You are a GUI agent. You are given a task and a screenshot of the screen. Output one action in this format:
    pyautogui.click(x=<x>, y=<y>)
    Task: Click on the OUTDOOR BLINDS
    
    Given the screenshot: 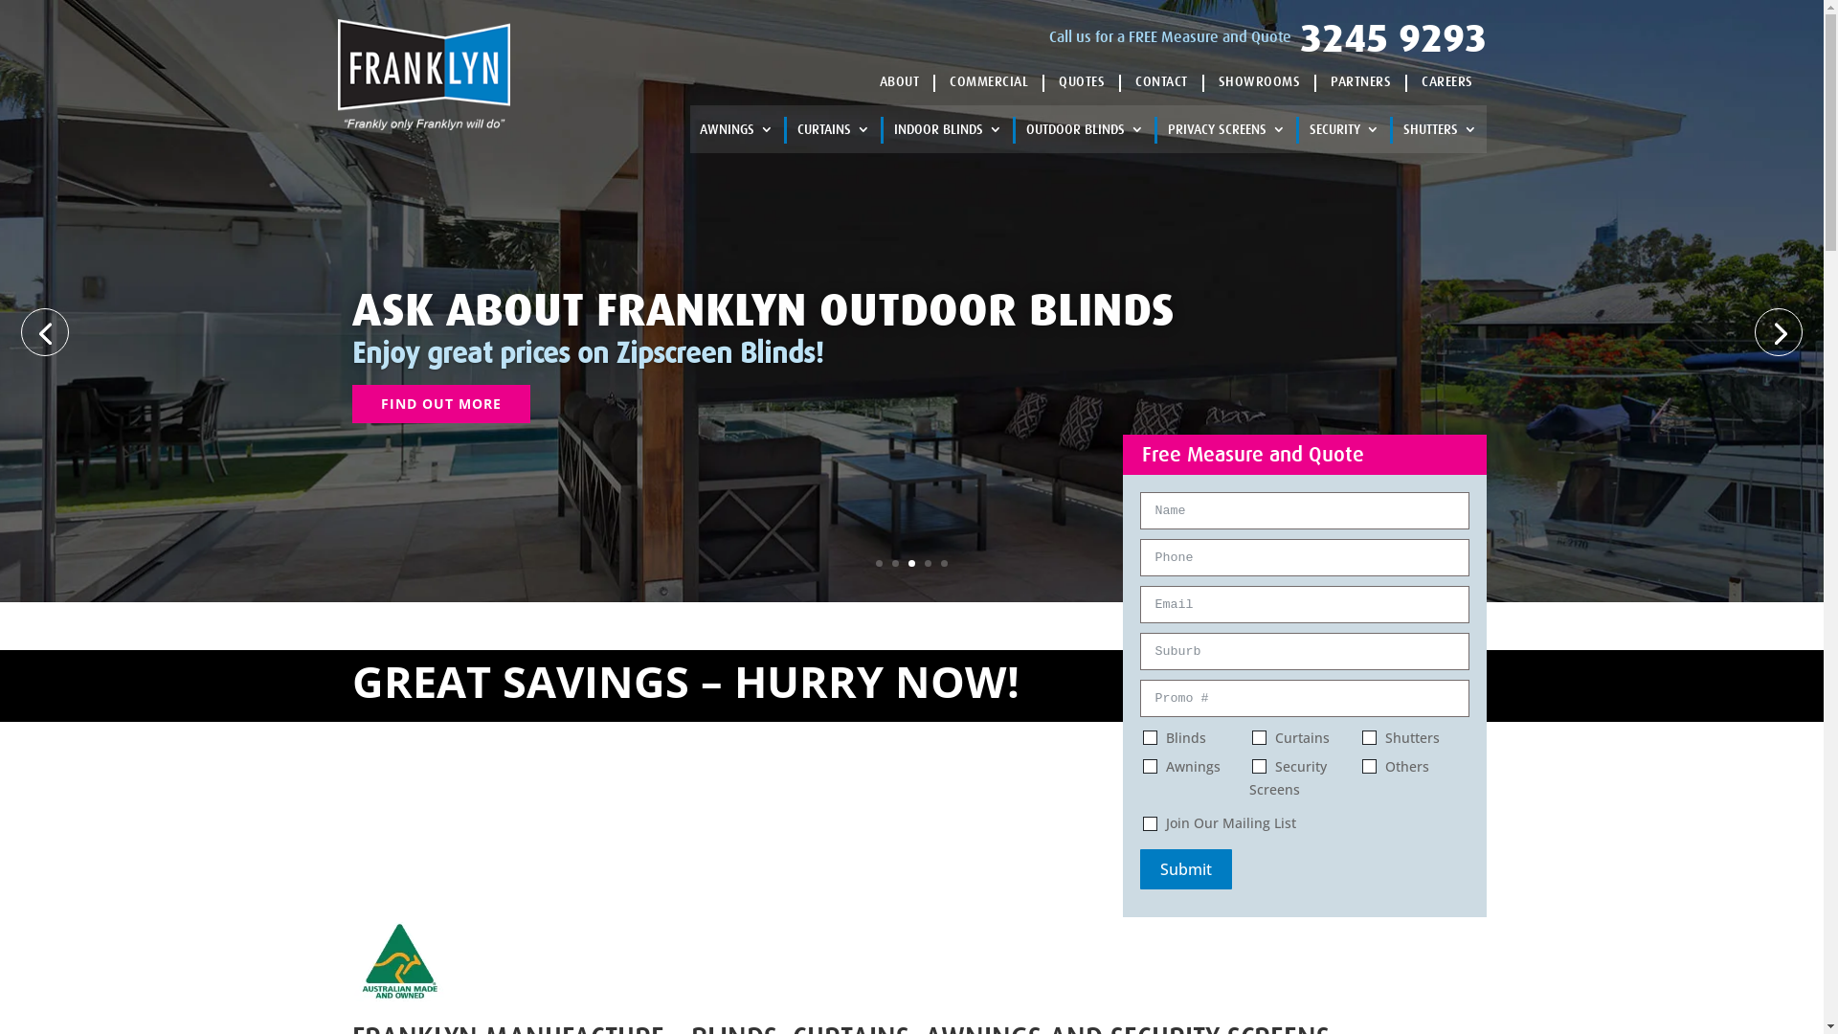 What is the action you would take?
    pyautogui.click(x=1086, y=133)
    